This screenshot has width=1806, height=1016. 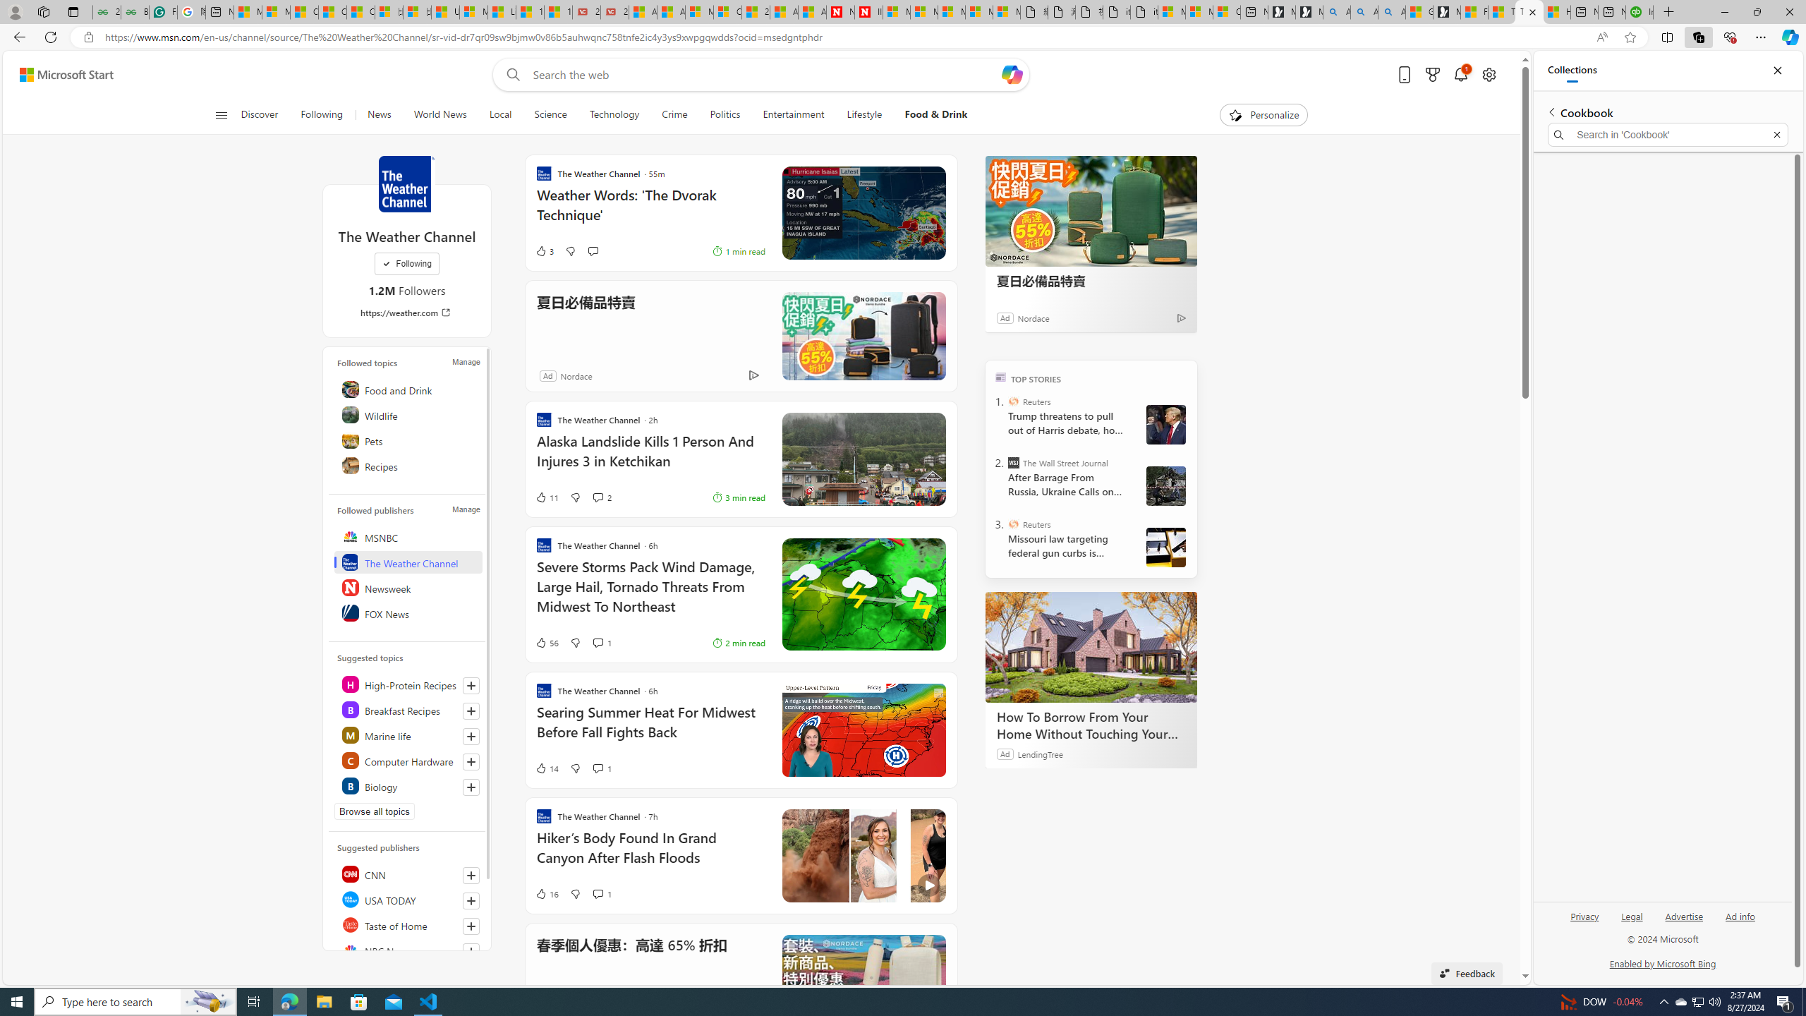 What do you see at coordinates (446, 12) in the screenshot?
I see `USA TODAY - MSN` at bounding box center [446, 12].